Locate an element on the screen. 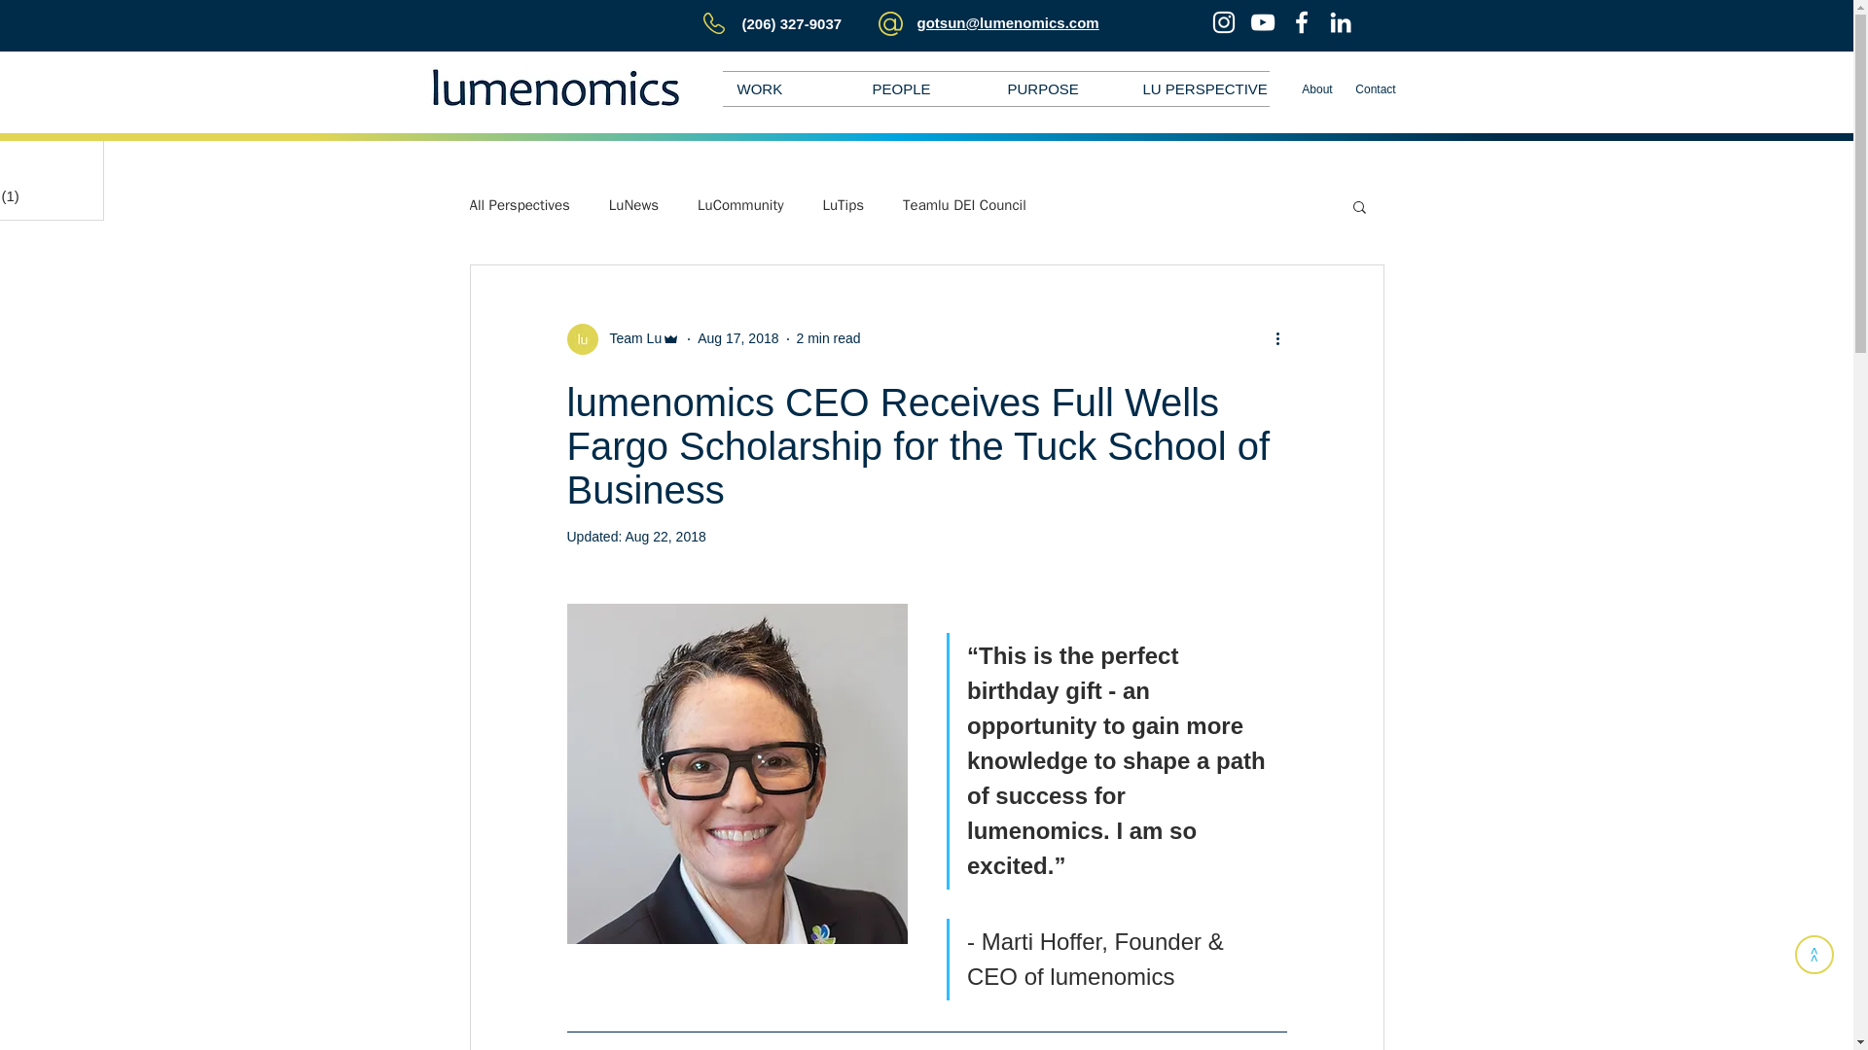 The height and width of the screenshot is (1050, 1868). Team Lu is located at coordinates (629, 338).